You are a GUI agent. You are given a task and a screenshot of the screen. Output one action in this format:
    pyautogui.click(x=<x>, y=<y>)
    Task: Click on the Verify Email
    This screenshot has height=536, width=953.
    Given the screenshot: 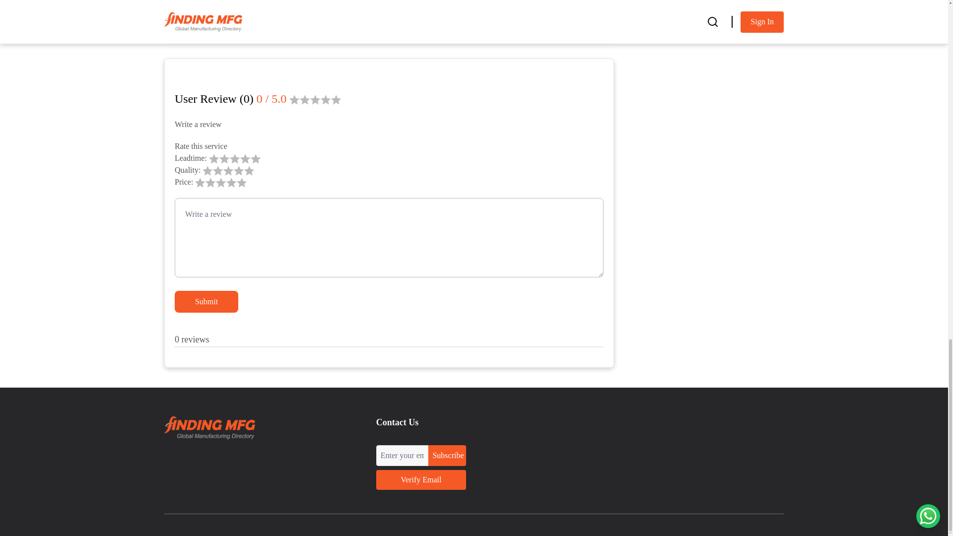 What is the action you would take?
    pyautogui.click(x=421, y=480)
    